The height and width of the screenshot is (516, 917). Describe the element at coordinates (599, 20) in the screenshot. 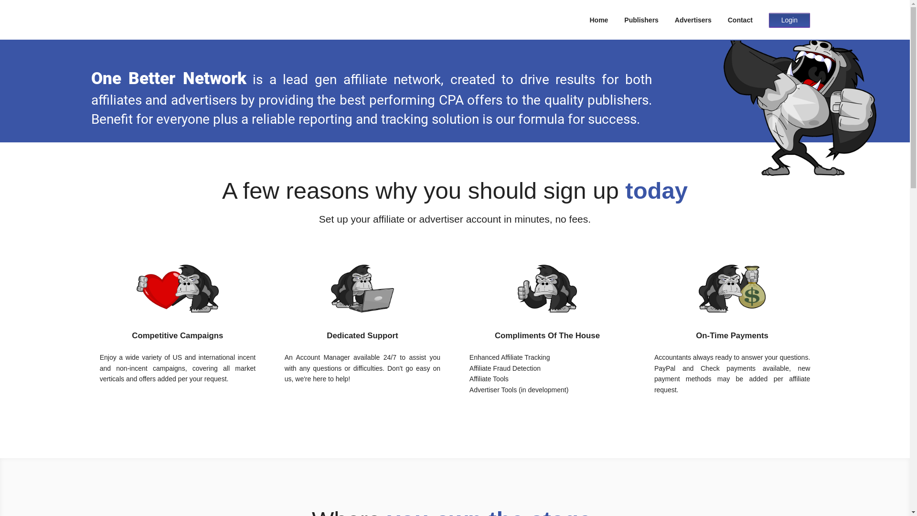

I see `Home` at that location.